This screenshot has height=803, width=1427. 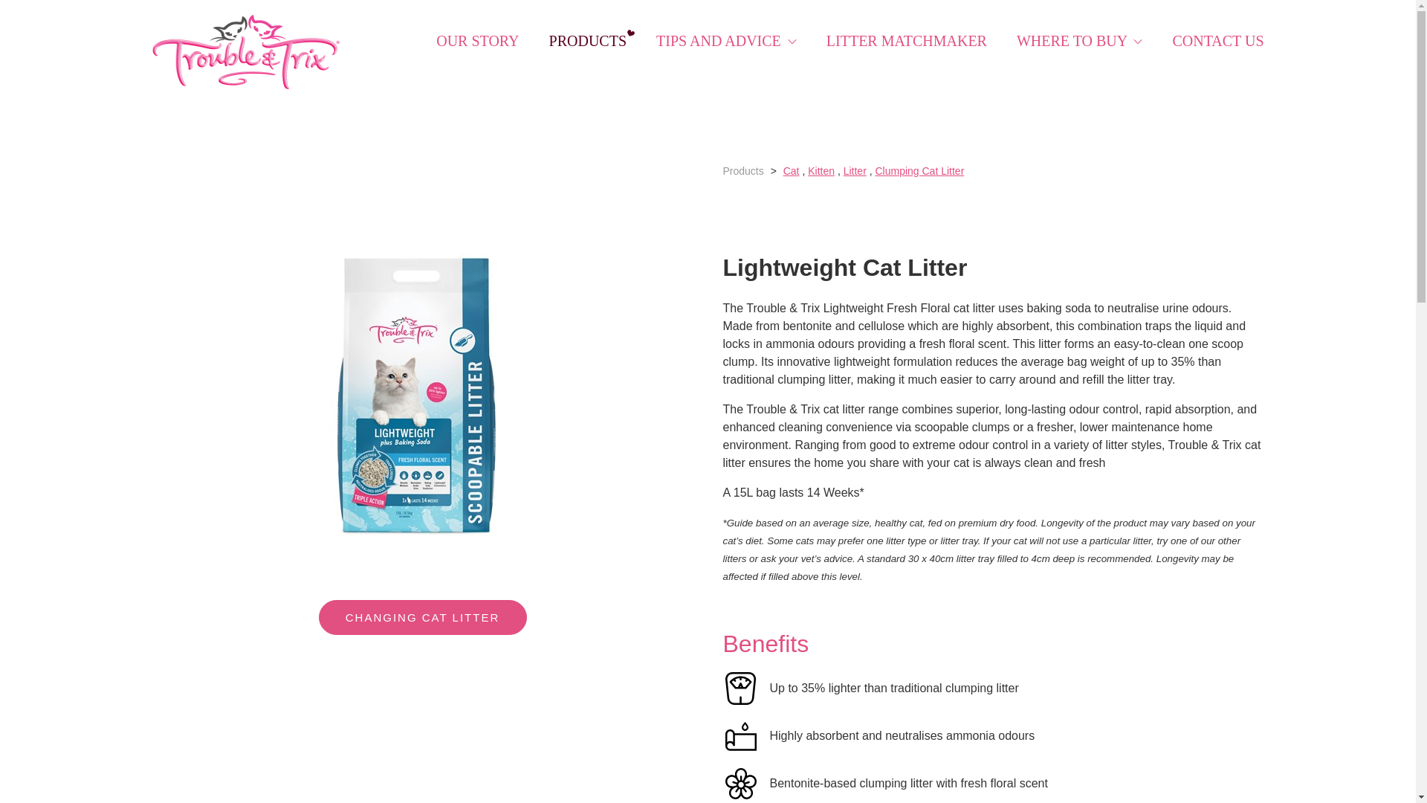 What do you see at coordinates (855, 171) in the screenshot?
I see `Litter` at bounding box center [855, 171].